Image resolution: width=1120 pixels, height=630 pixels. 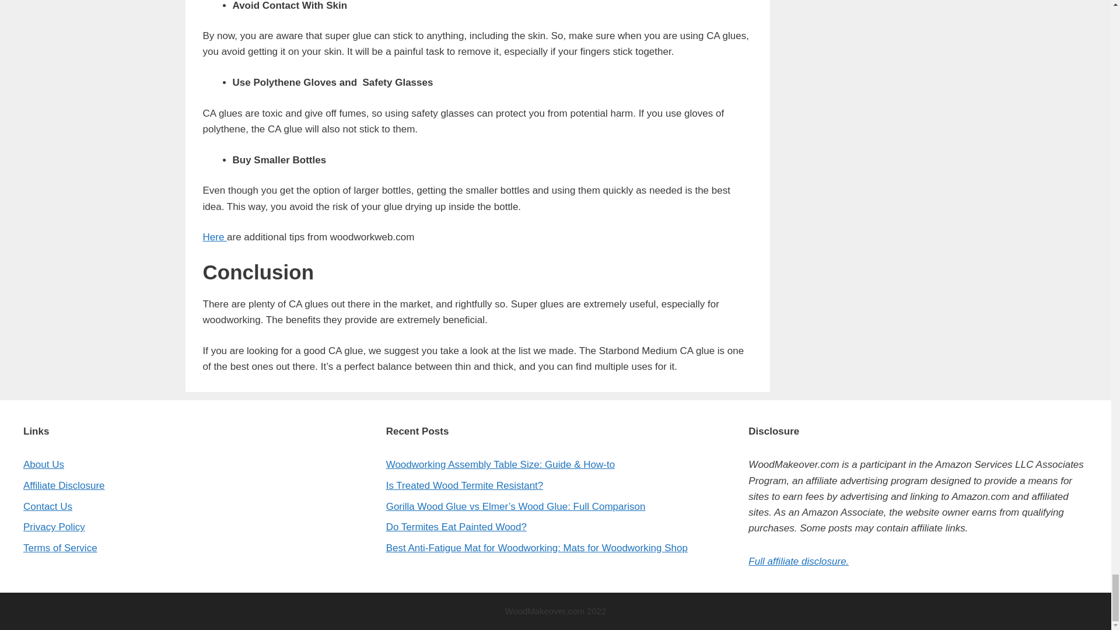 What do you see at coordinates (215, 237) in the screenshot?
I see `Here` at bounding box center [215, 237].